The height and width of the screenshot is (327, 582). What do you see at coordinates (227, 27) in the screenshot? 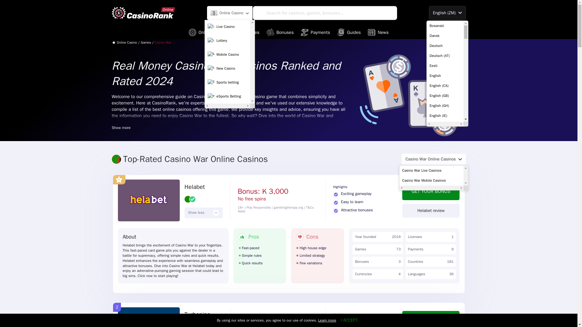
I see `Live Casino` at bounding box center [227, 27].